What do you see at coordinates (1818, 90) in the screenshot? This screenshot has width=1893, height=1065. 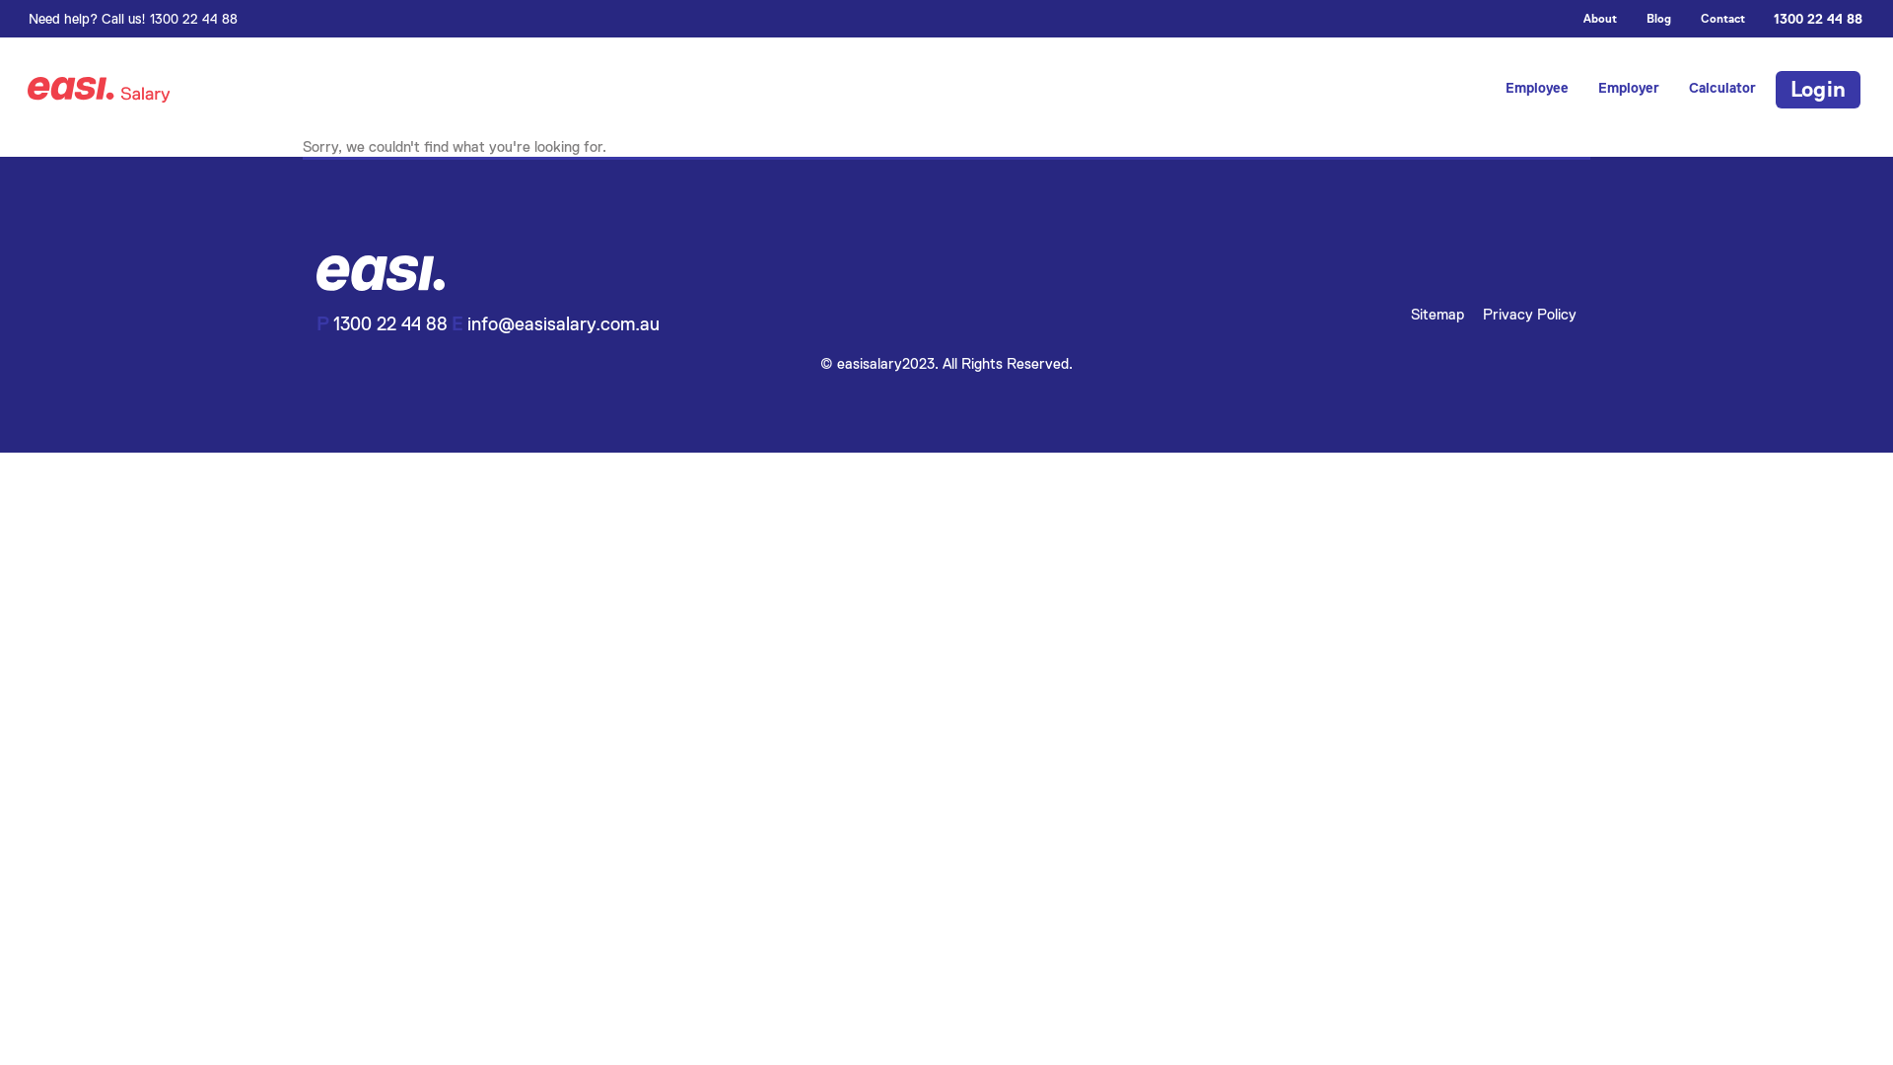 I see `Login` at bounding box center [1818, 90].